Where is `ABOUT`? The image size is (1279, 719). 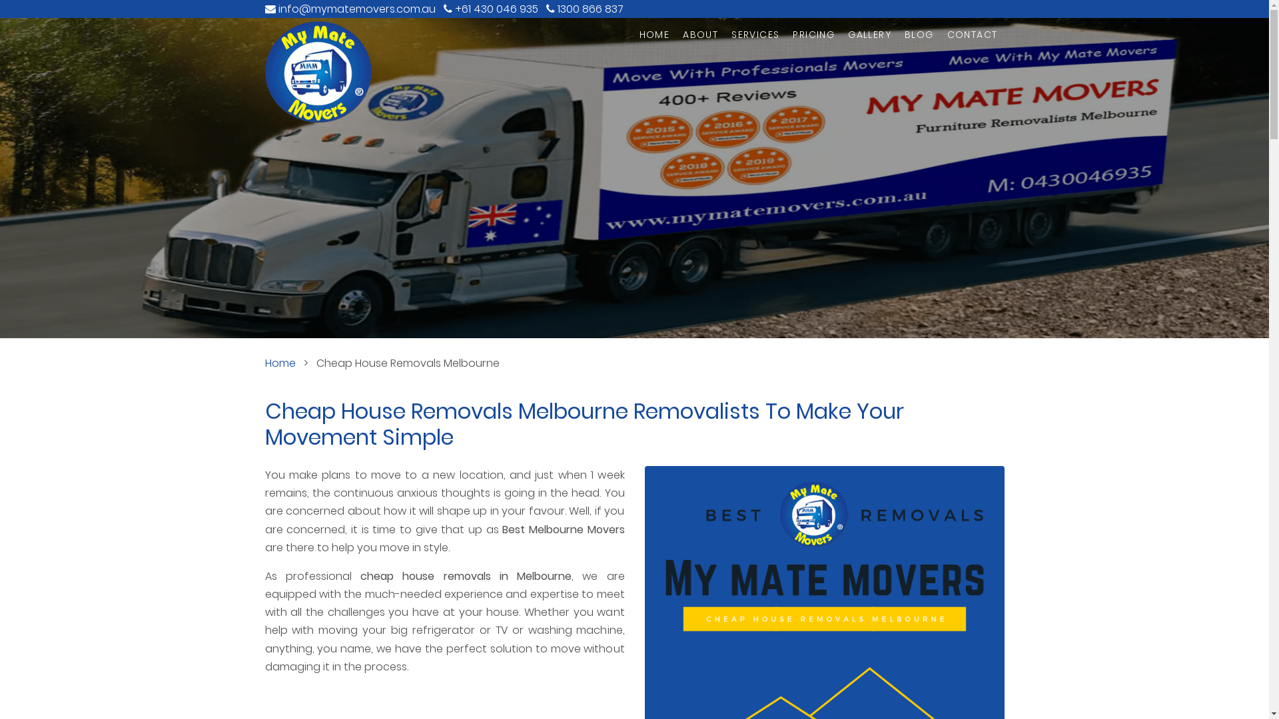 ABOUT is located at coordinates (701, 35).